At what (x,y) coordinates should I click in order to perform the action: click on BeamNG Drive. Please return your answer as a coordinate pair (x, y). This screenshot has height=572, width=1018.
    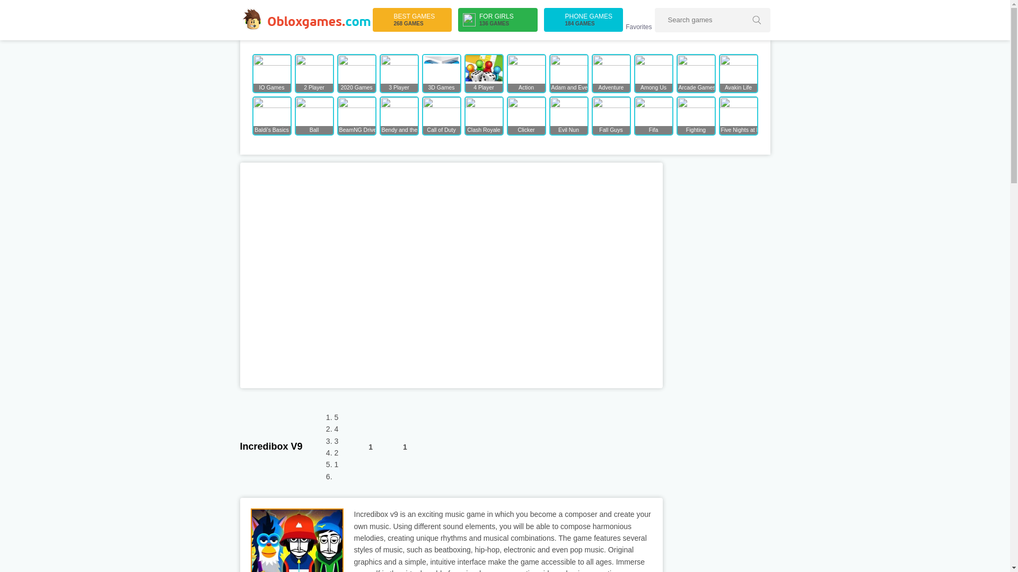
    Looking at the image, I should click on (356, 115).